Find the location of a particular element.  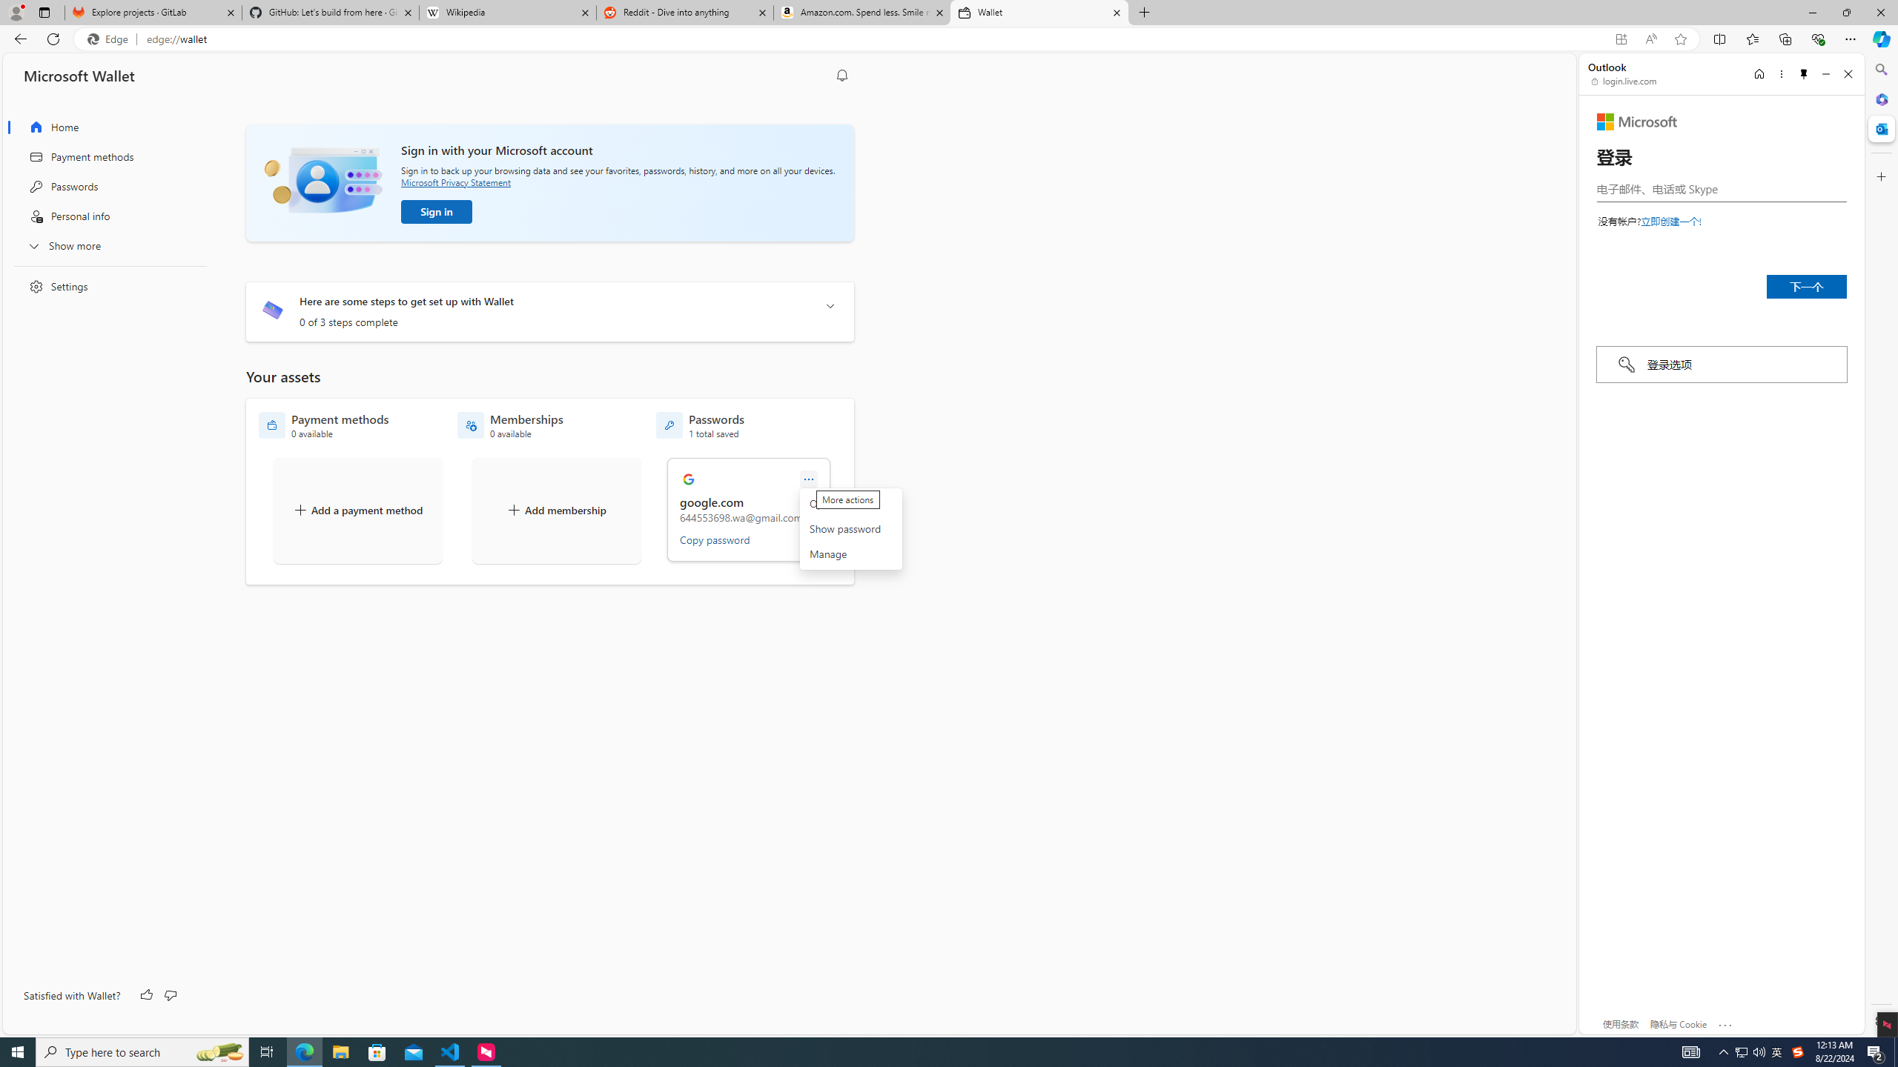

Personal info is located at coordinates (106, 216).